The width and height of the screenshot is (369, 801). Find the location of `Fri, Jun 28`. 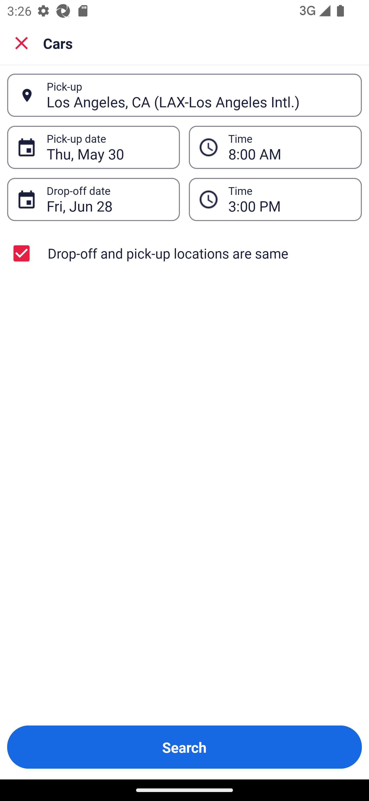

Fri, Jun 28 is located at coordinates (108, 199).